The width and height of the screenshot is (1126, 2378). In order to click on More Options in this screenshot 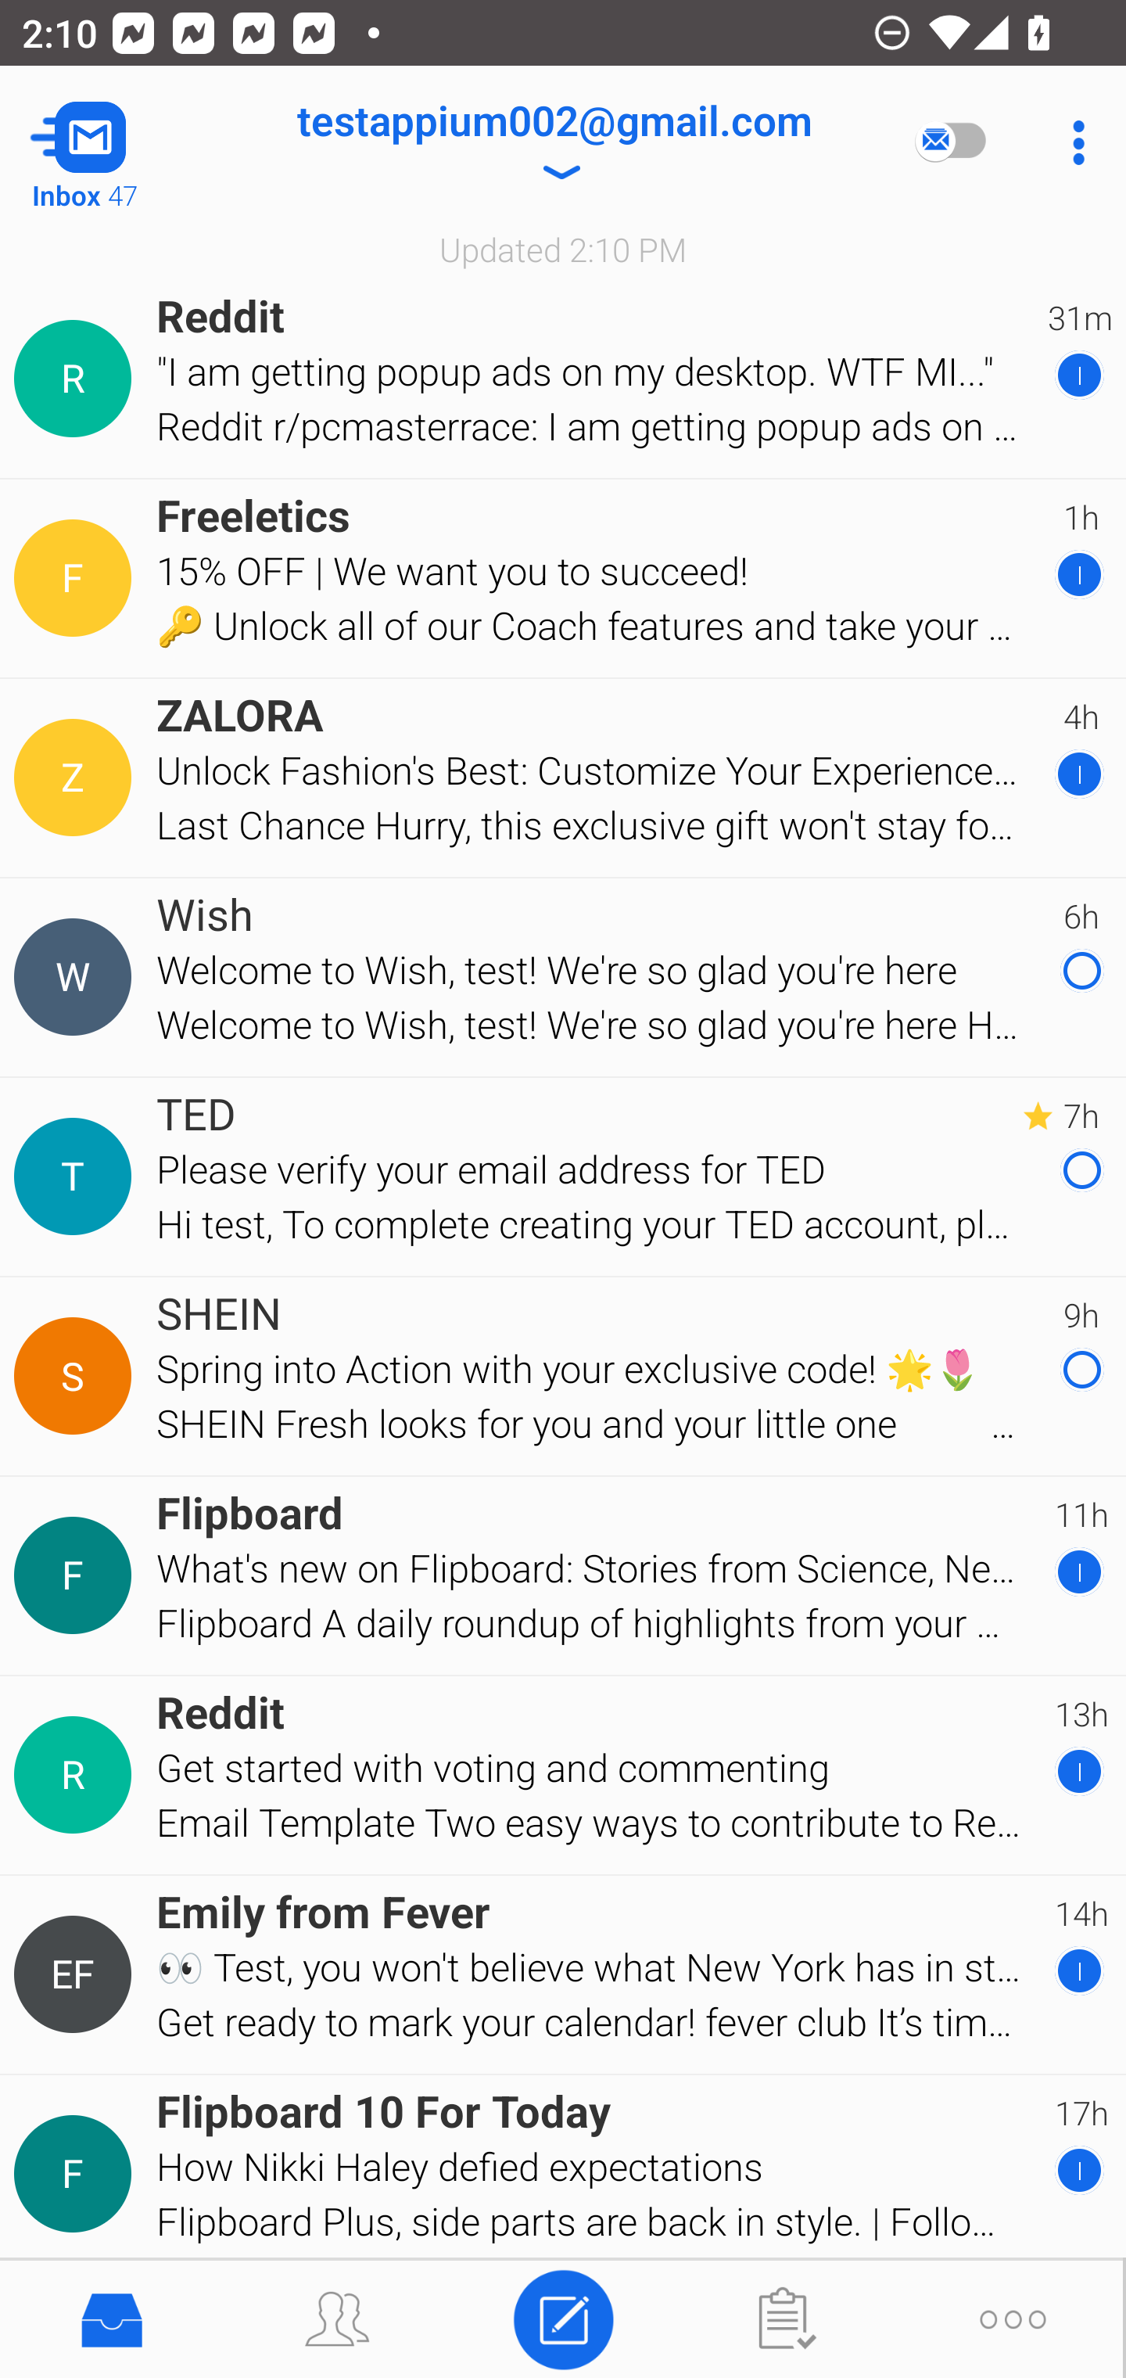, I will do `click(1071, 142)`.